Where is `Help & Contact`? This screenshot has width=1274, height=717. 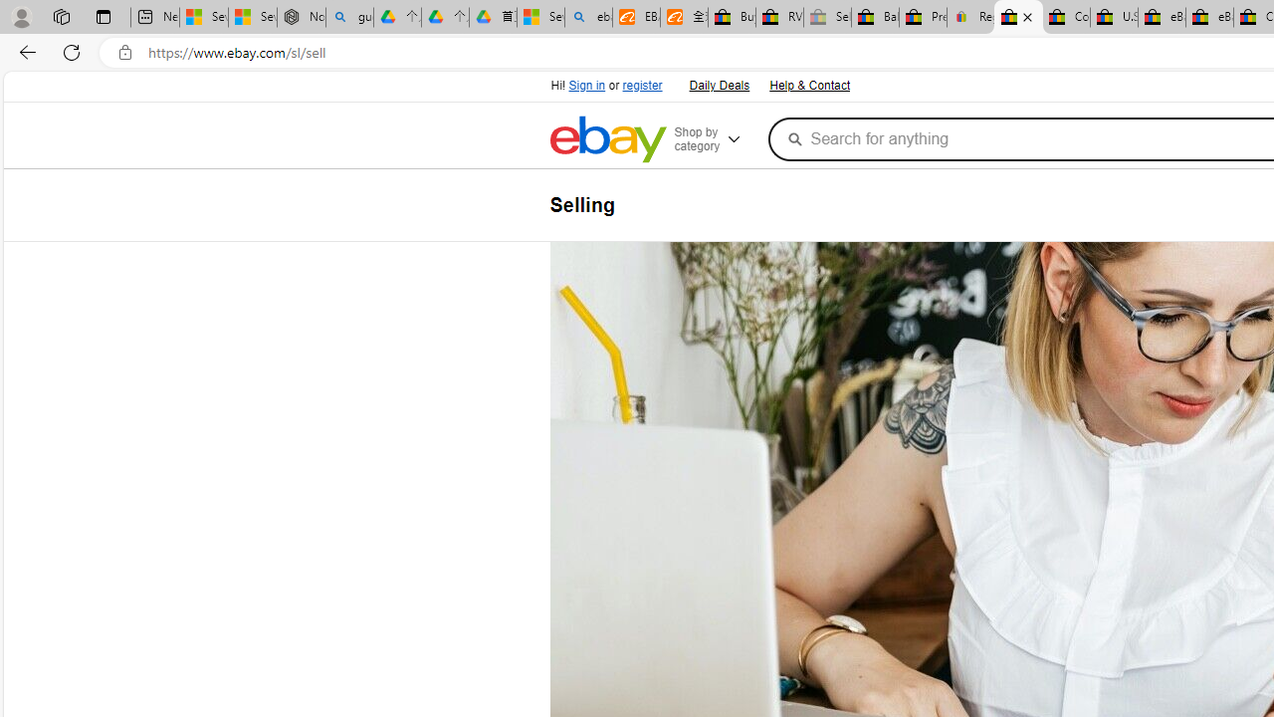
Help & Contact is located at coordinates (808, 84).